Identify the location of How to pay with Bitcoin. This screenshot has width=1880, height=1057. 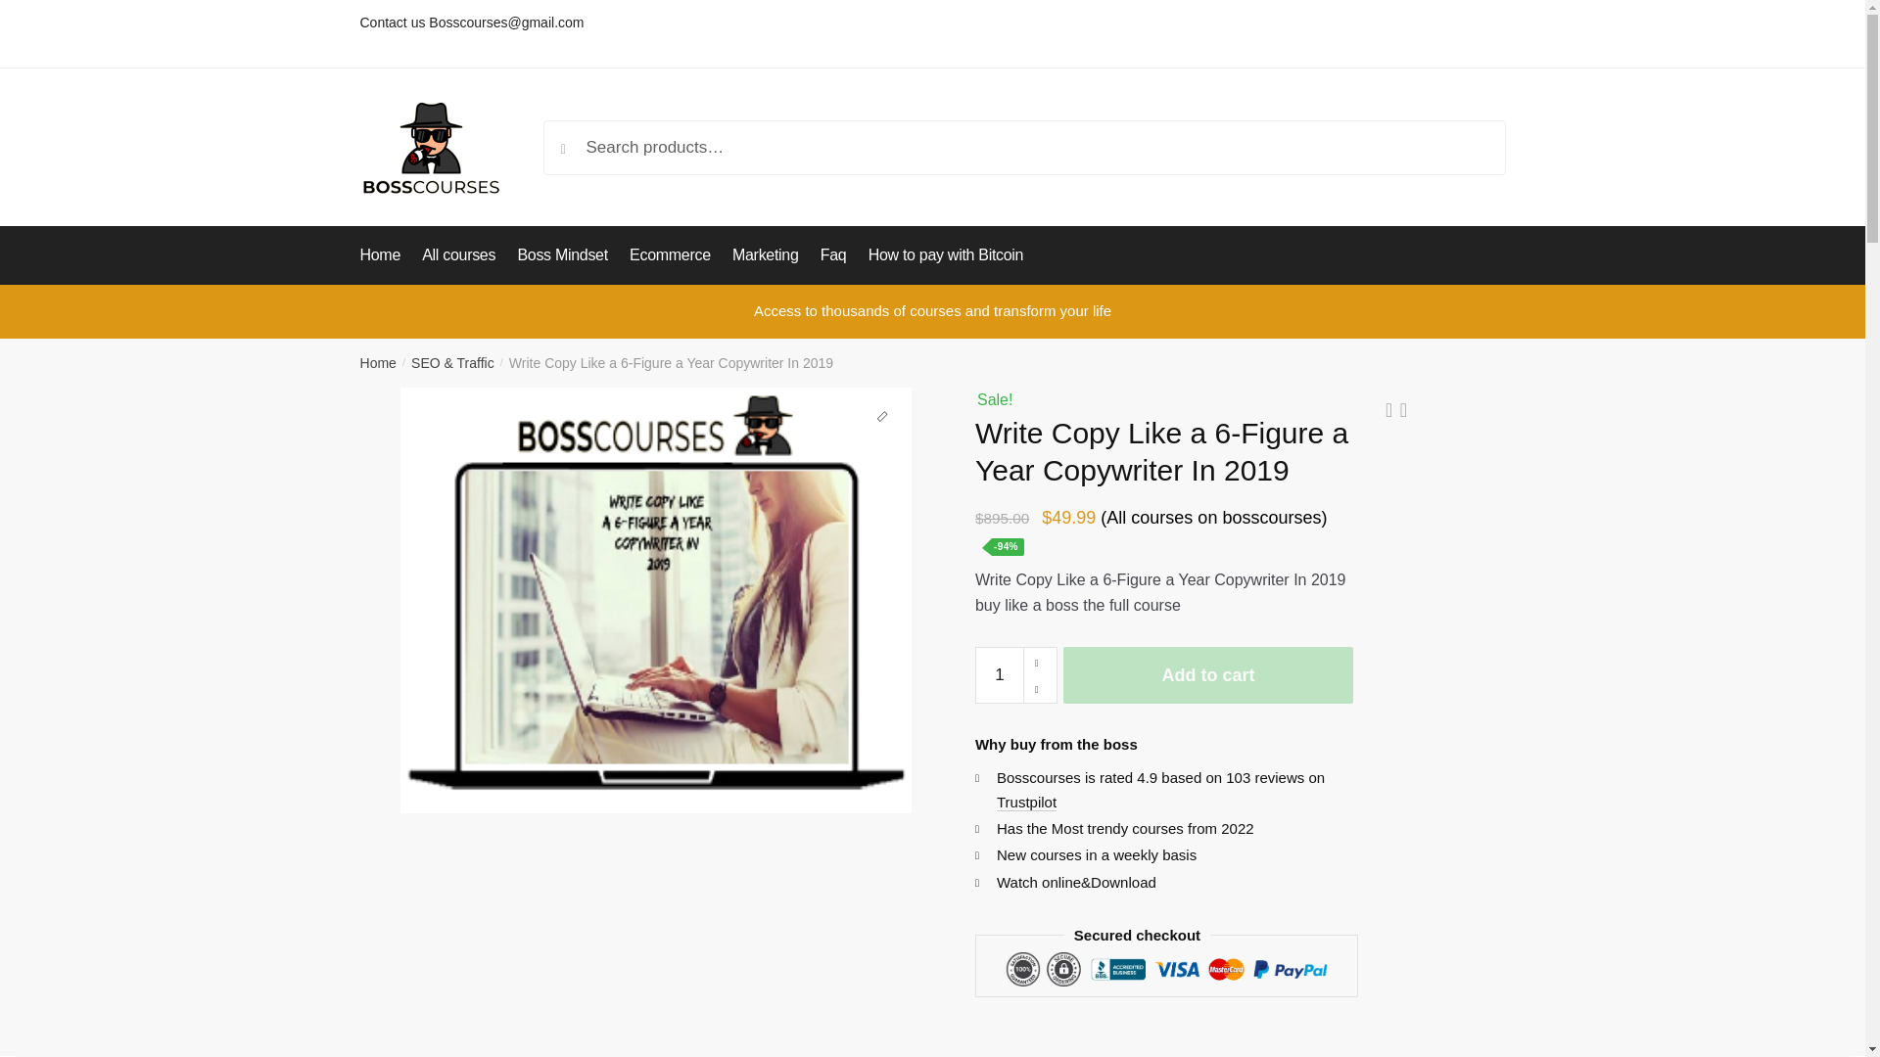
(944, 254).